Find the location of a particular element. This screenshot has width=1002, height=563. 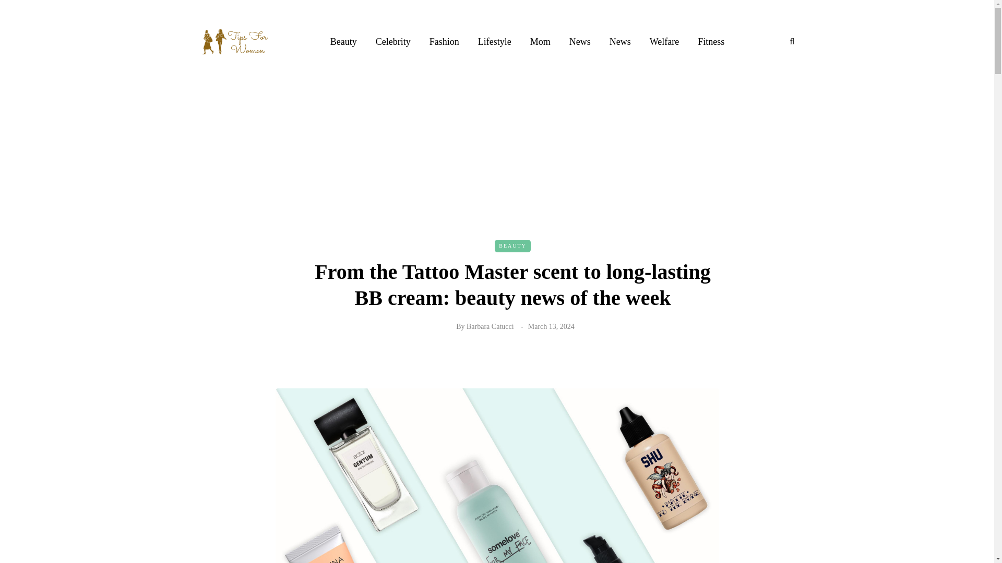

Posts by Barbara Catucci is located at coordinates (490, 325).